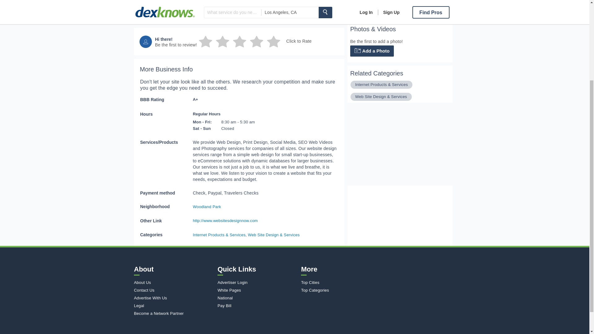 Image resolution: width=594 pixels, height=334 pixels. Describe the element at coordinates (379, 9) in the screenshot. I see `PAYPAL` at that location.